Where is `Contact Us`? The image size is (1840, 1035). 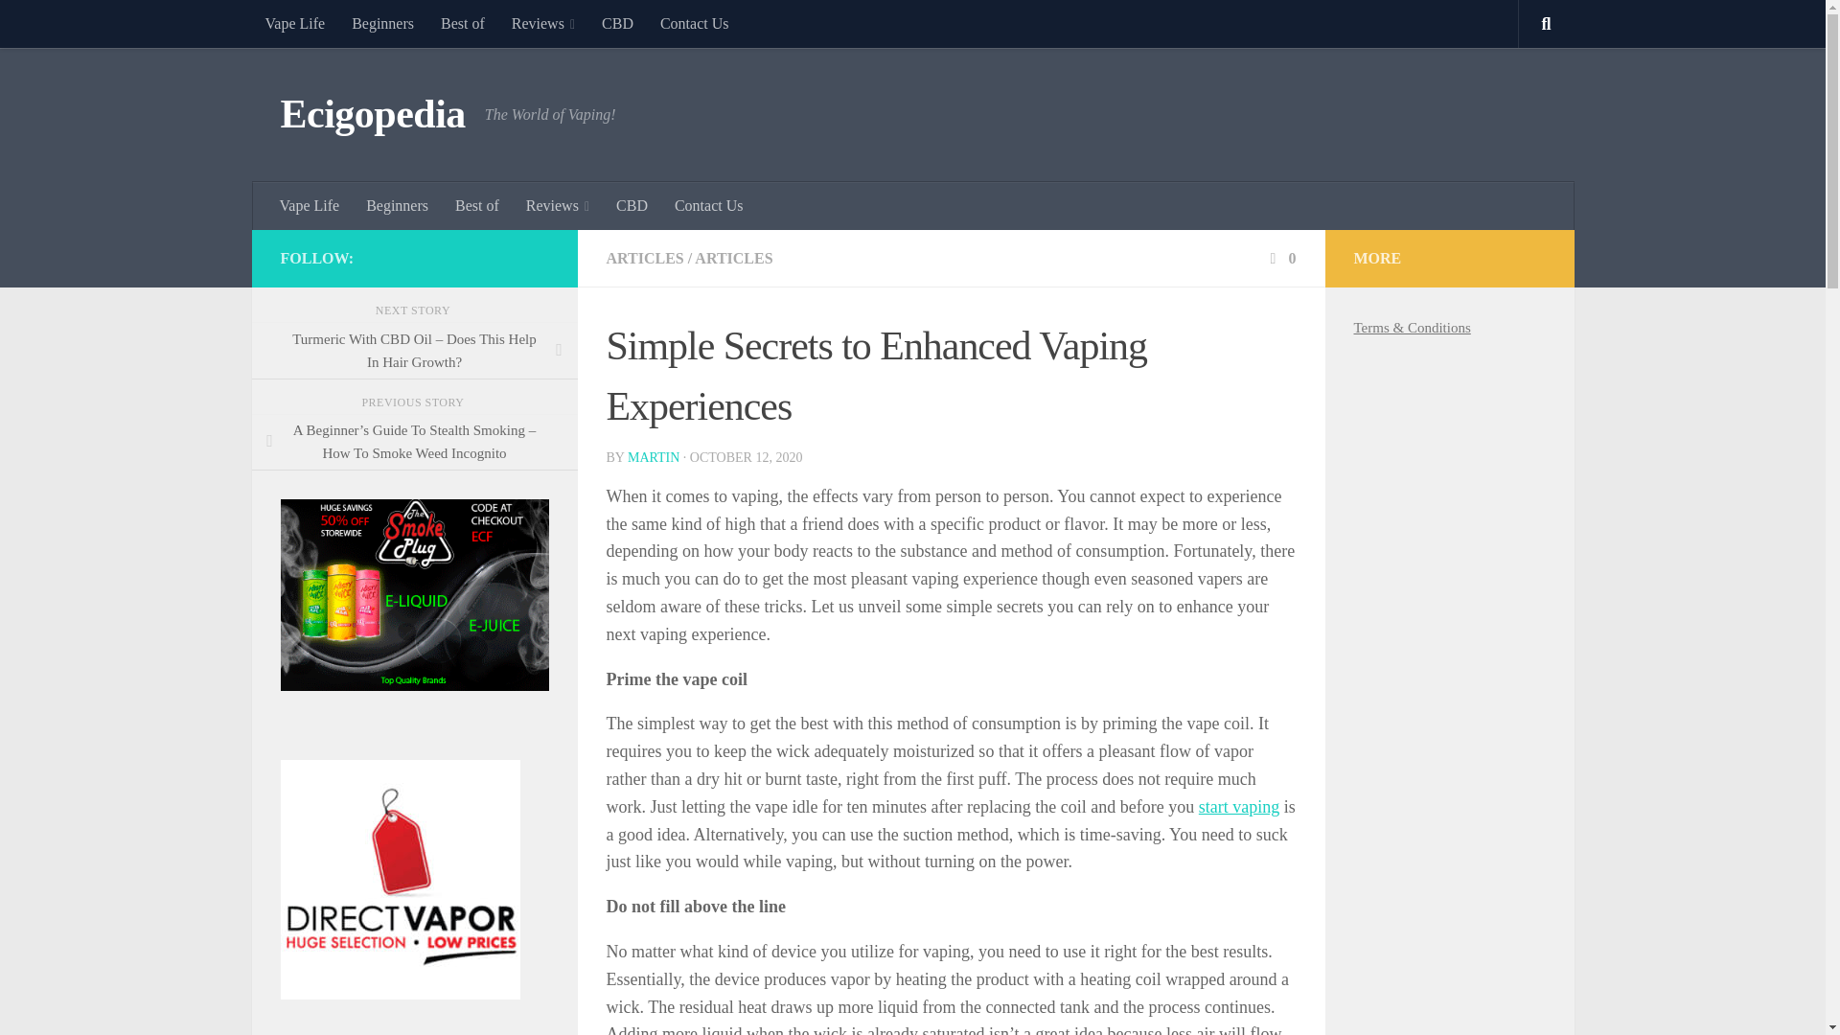 Contact Us is located at coordinates (708, 205).